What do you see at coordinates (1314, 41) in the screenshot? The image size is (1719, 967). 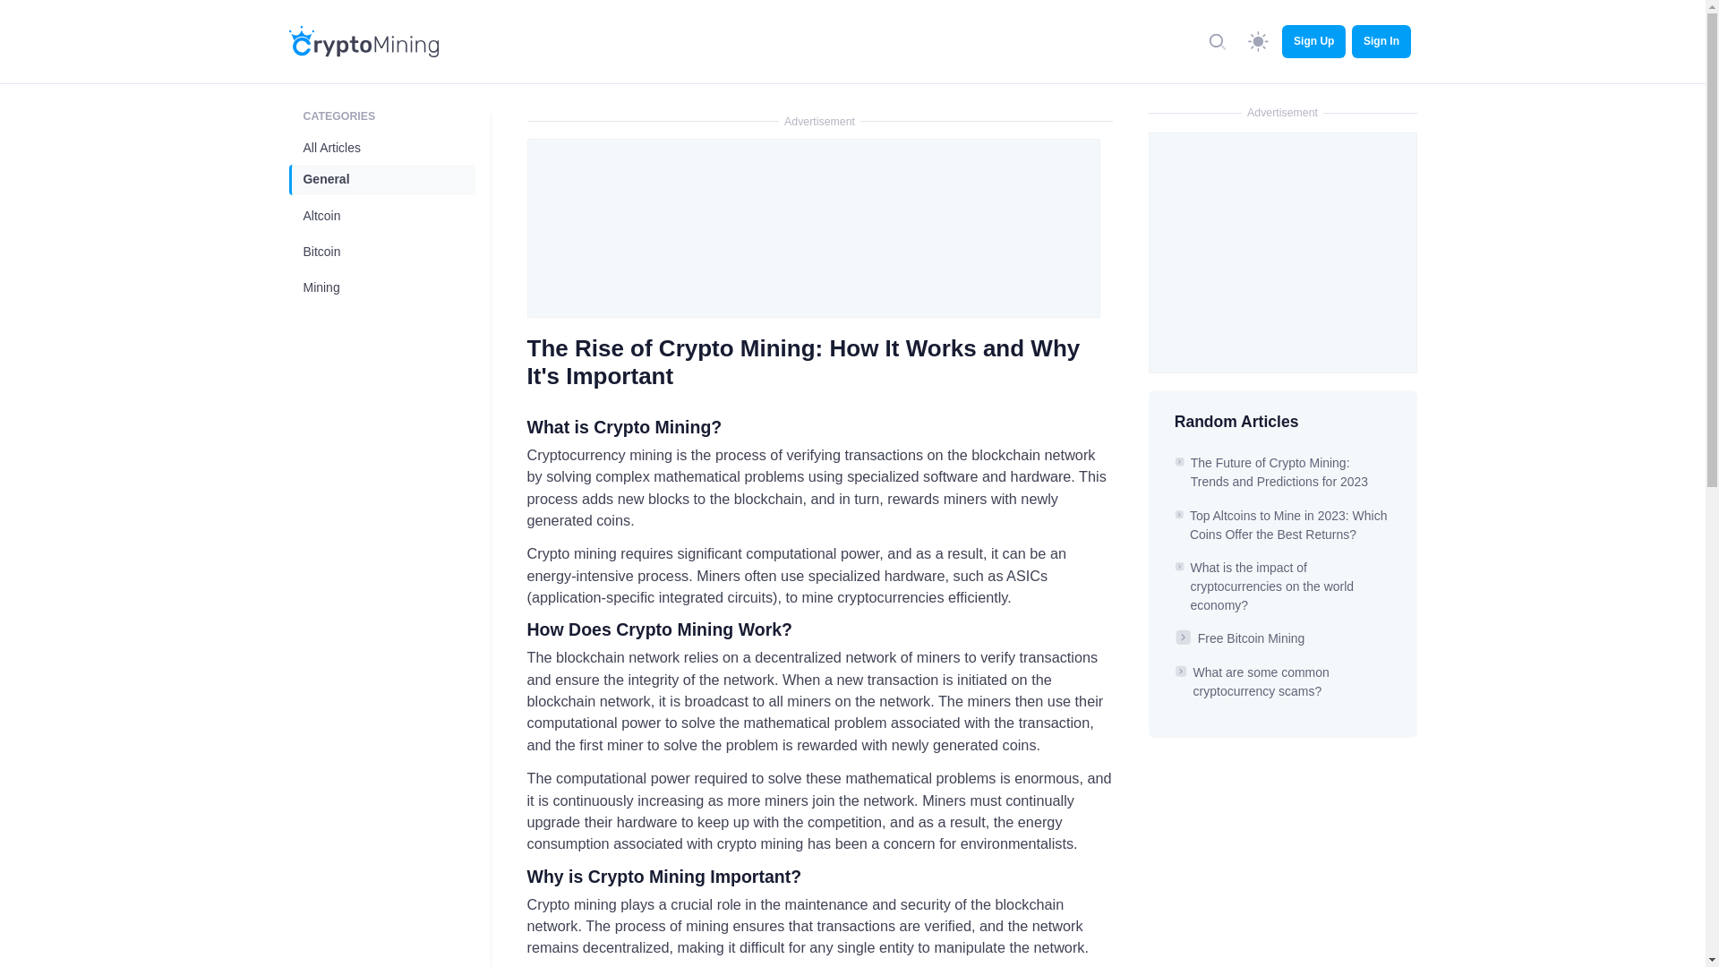 I see `Sign Up` at bounding box center [1314, 41].